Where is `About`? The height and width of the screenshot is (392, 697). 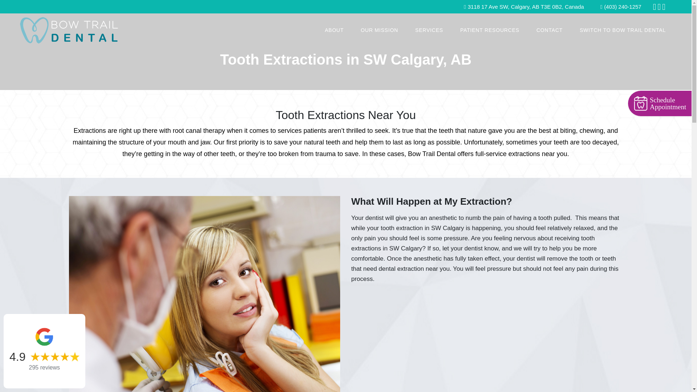 About is located at coordinates (334, 30).